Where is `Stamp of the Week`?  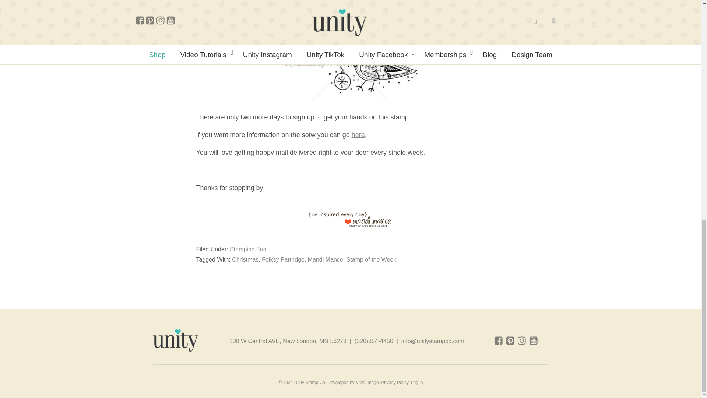
Stamp of the Week is located at coordinates (371, 259).